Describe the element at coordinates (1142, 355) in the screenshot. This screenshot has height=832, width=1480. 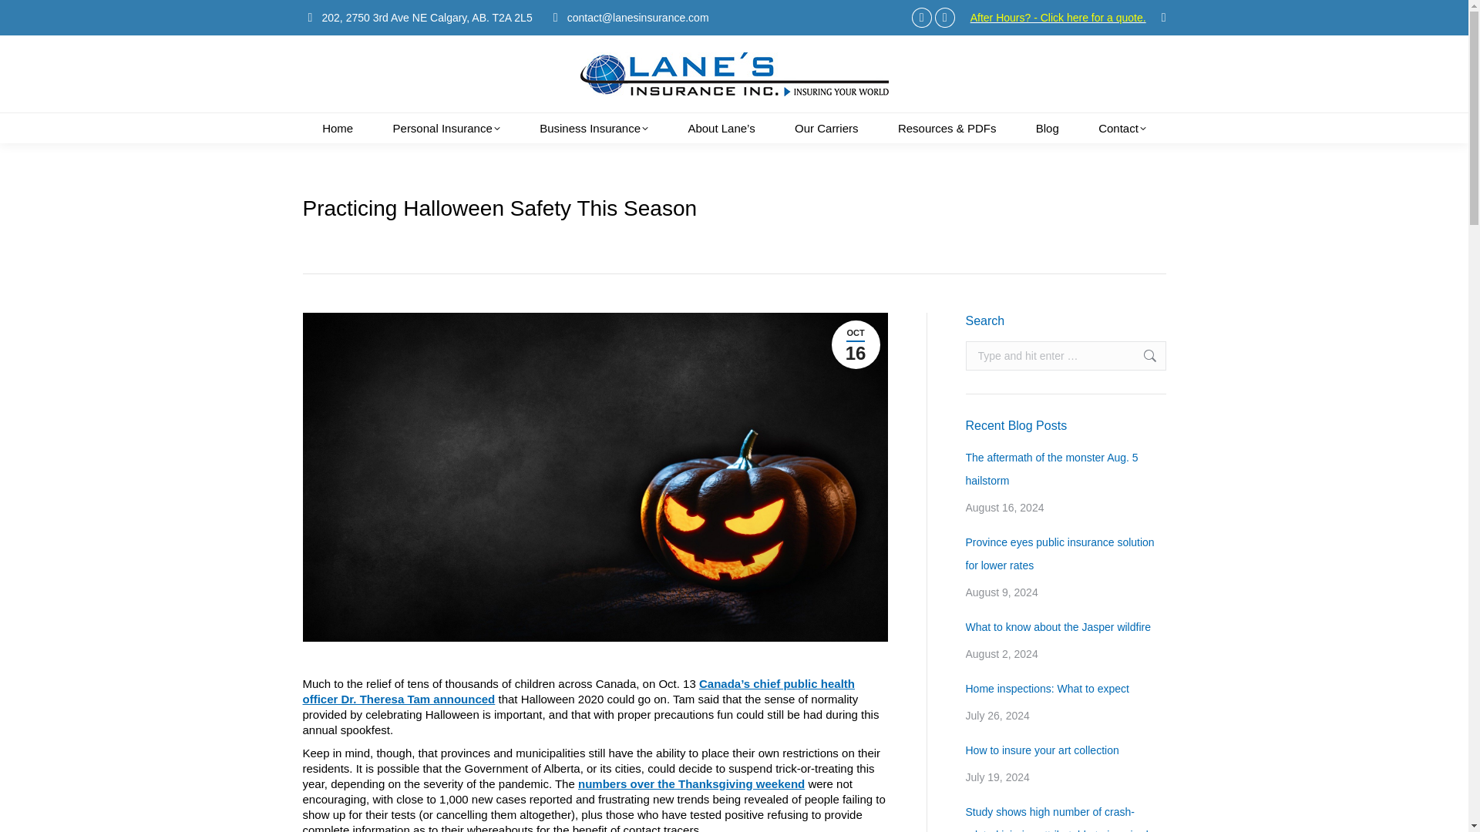
I see `Go!` at that location.